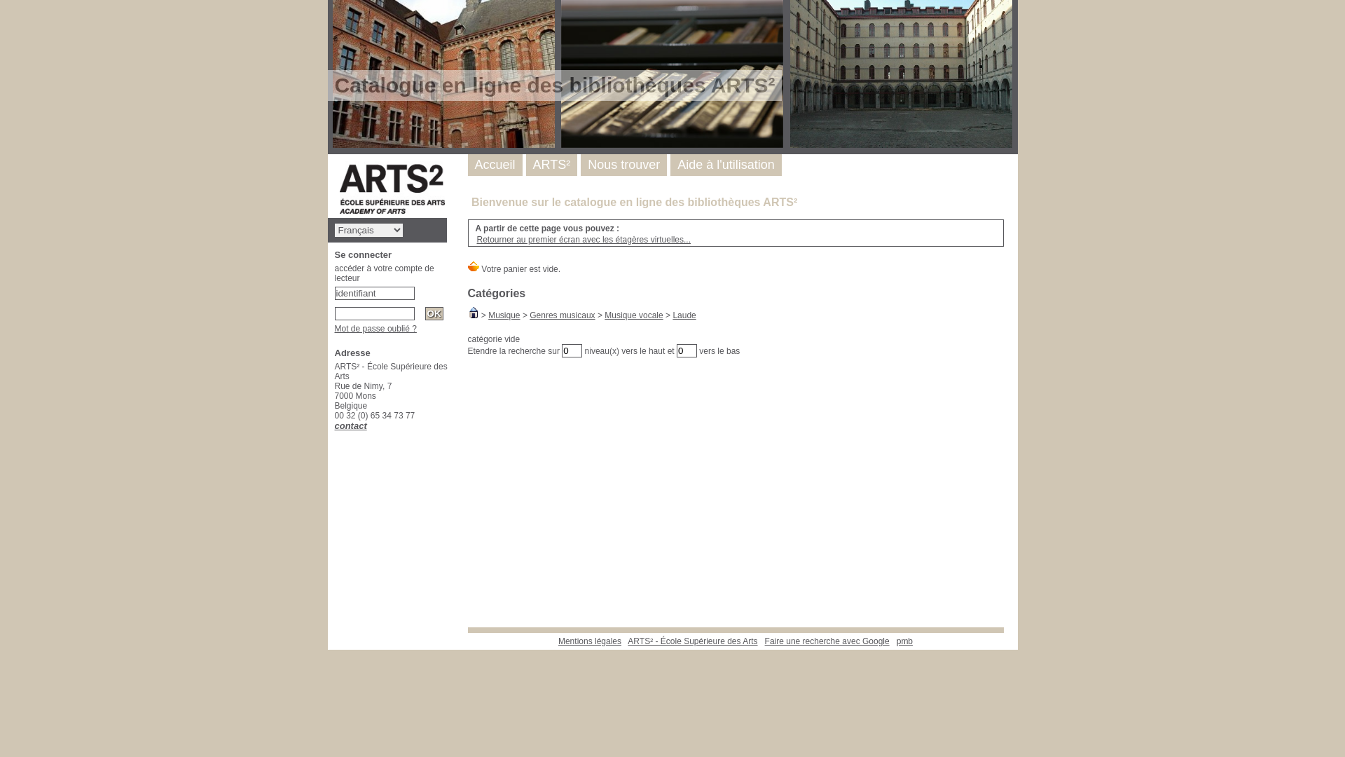  Describe the element at coordinates (504, 315) in the screenshot. I see `Musique` at that location.